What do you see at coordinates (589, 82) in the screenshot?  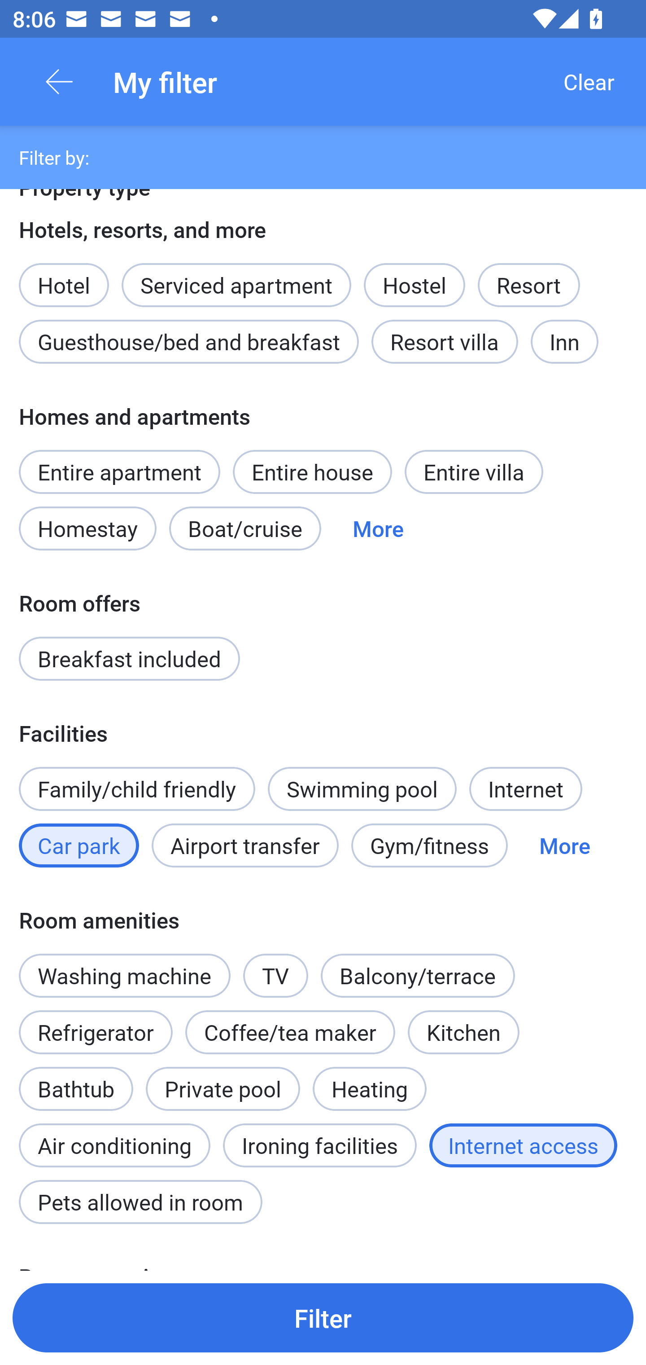 I see `Clear` at bounding box center [589, 82].